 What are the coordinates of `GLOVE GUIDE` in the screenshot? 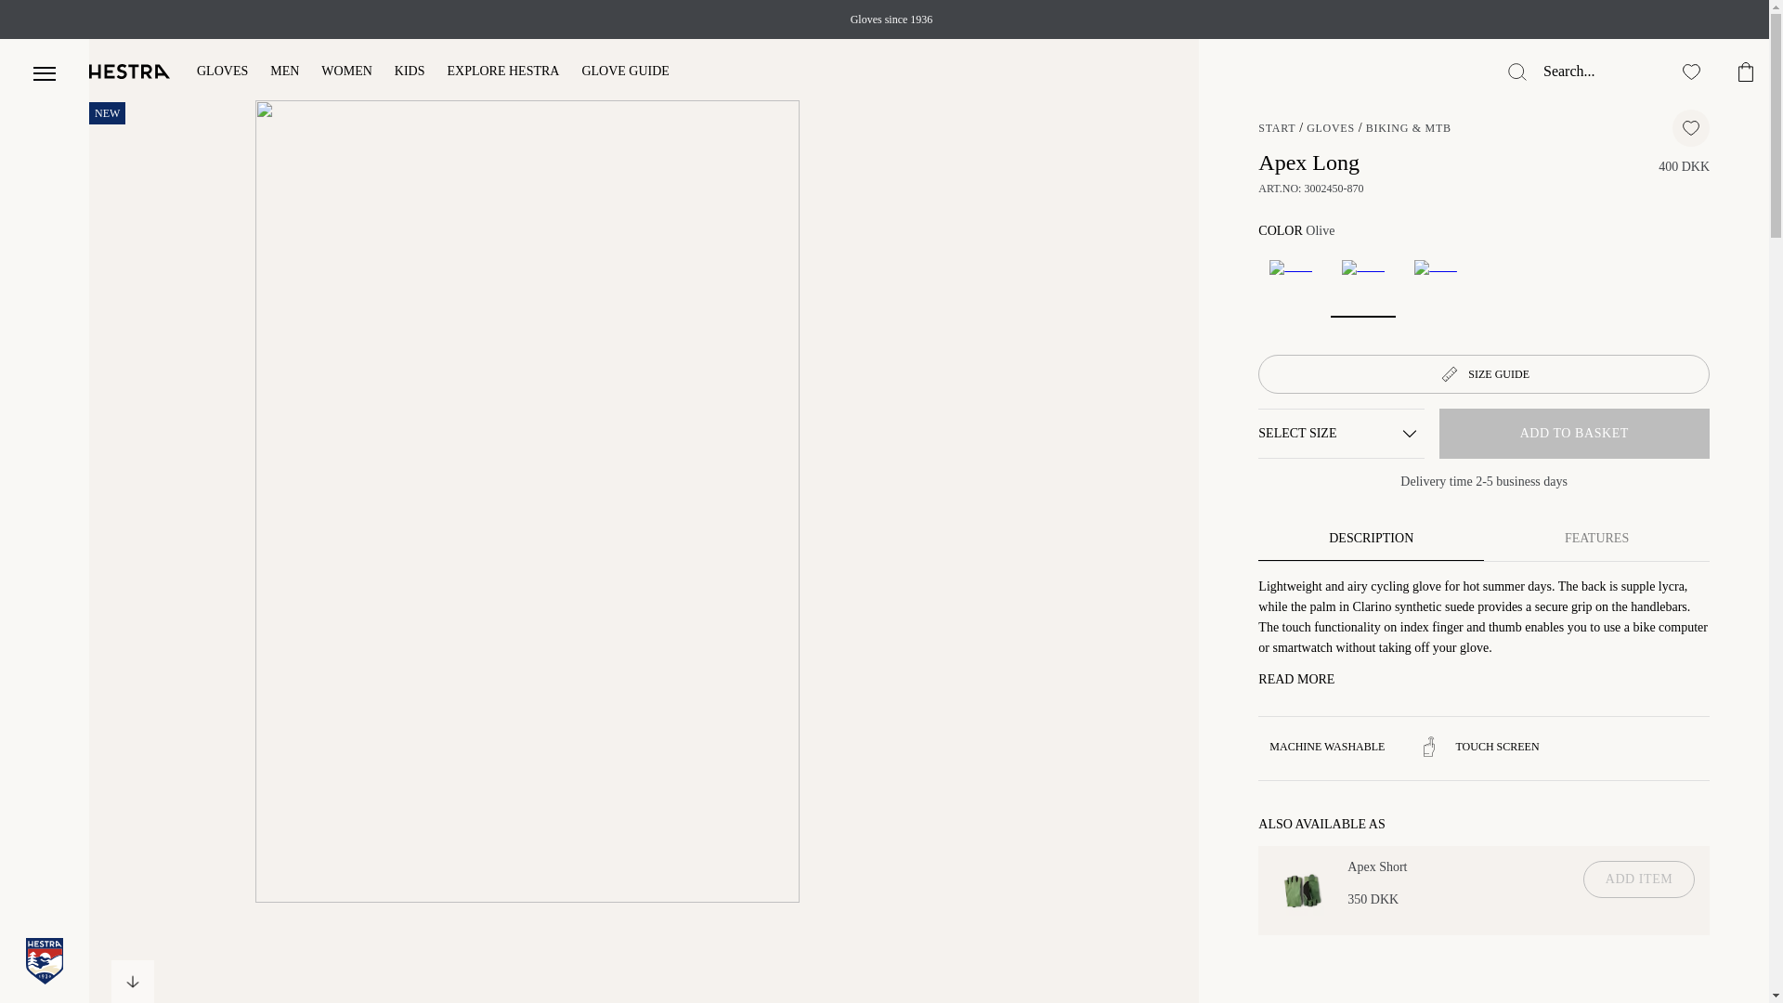 It's located at (624, 72).